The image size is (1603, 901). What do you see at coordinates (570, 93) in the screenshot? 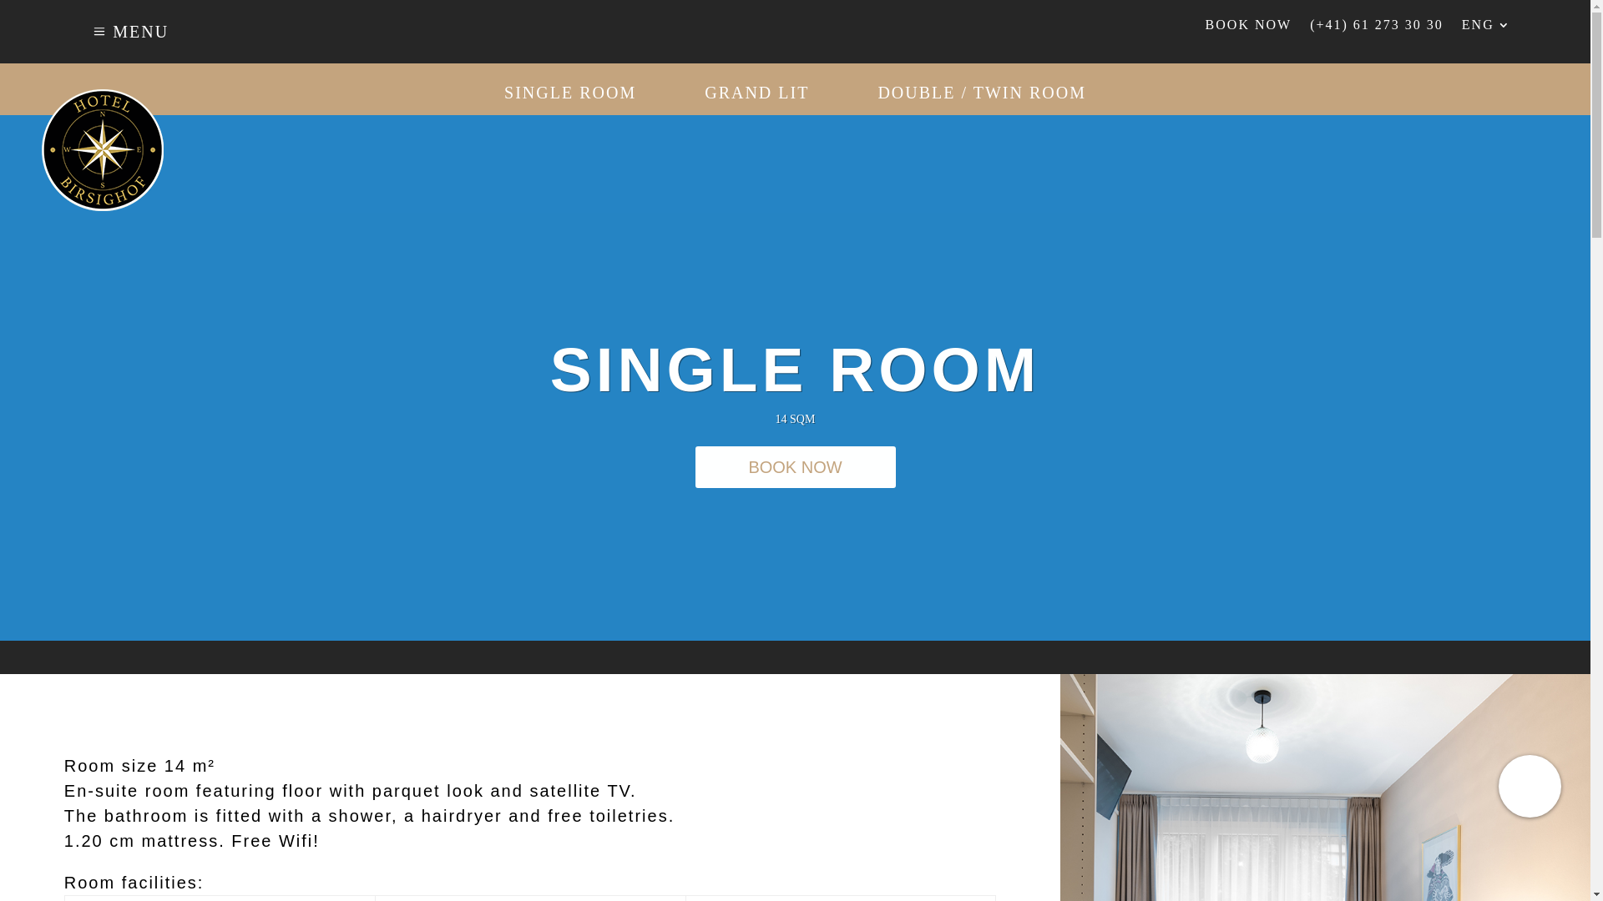
I see `SINGLE ROOM` at bounding box center [570, 93].